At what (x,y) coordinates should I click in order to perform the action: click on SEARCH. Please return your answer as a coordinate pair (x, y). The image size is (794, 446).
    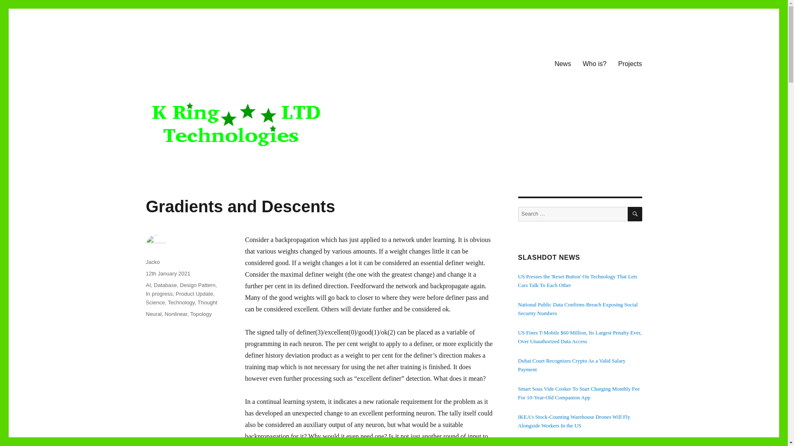
    Looking at the image, I should click on (635, 214).